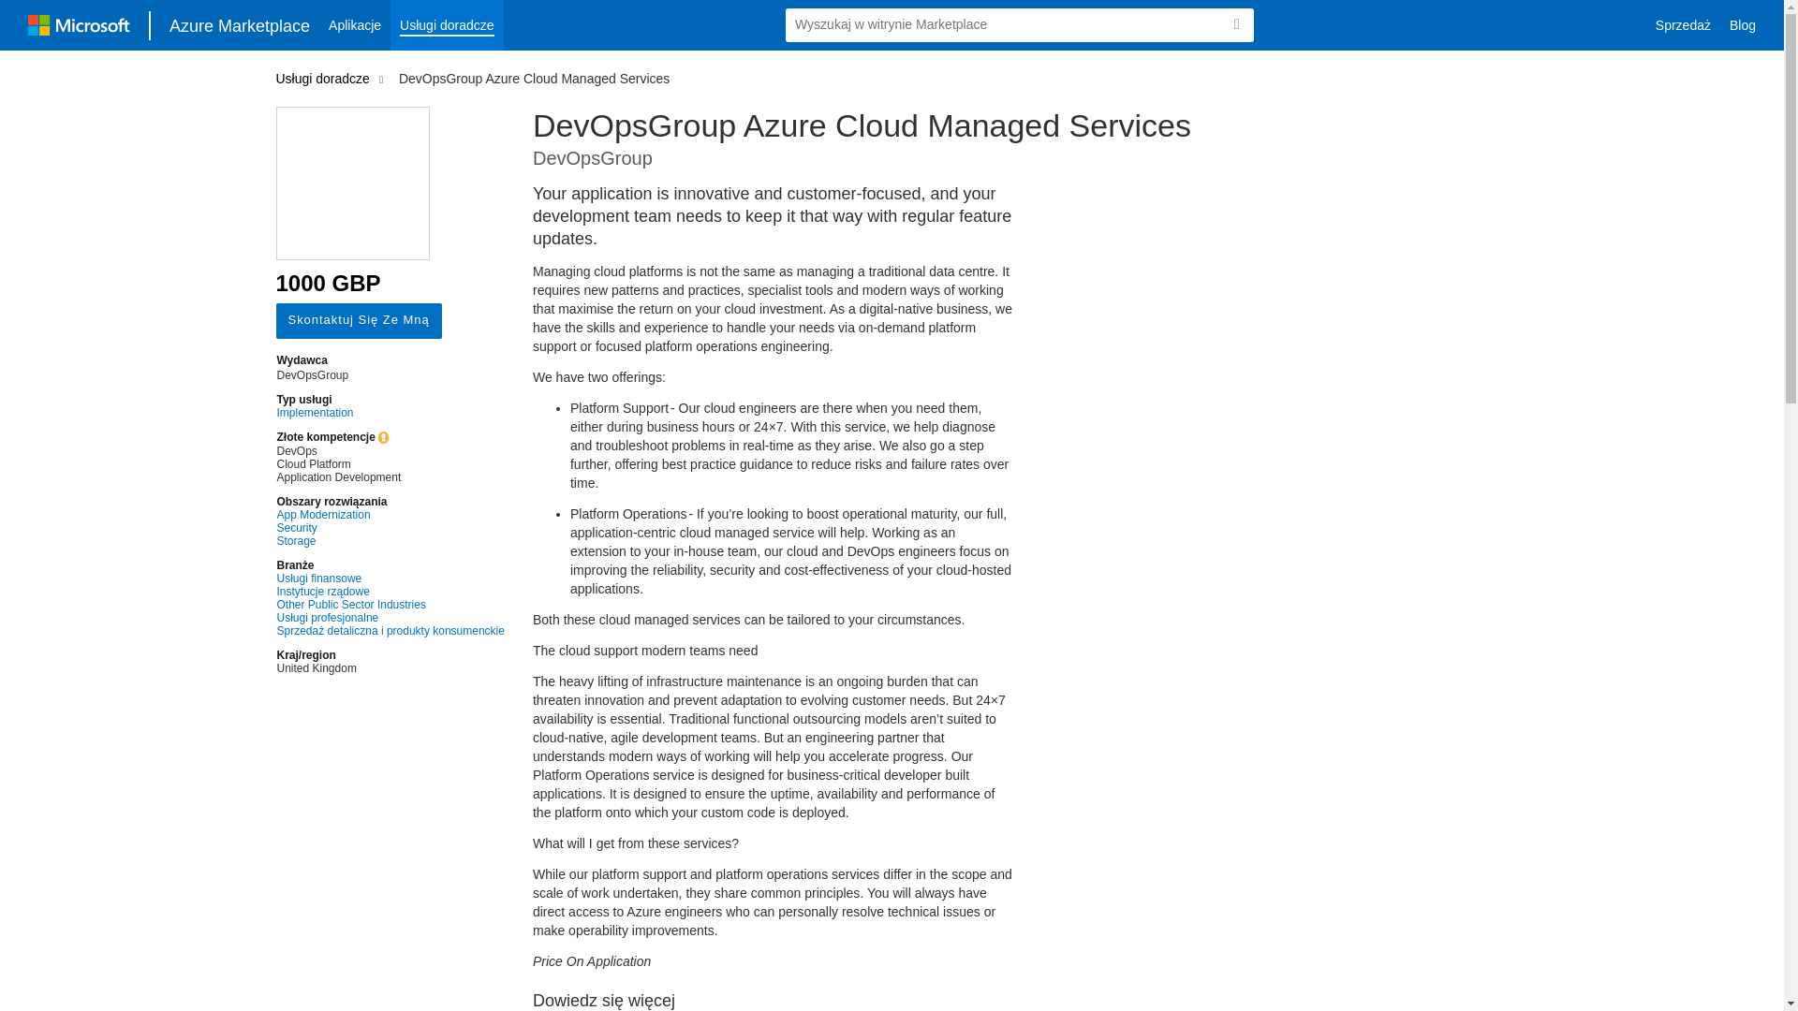  What do you see at coordinates (1743, 25) in the screenshot?
I see `Blog` at bounding box center [1743, 25].